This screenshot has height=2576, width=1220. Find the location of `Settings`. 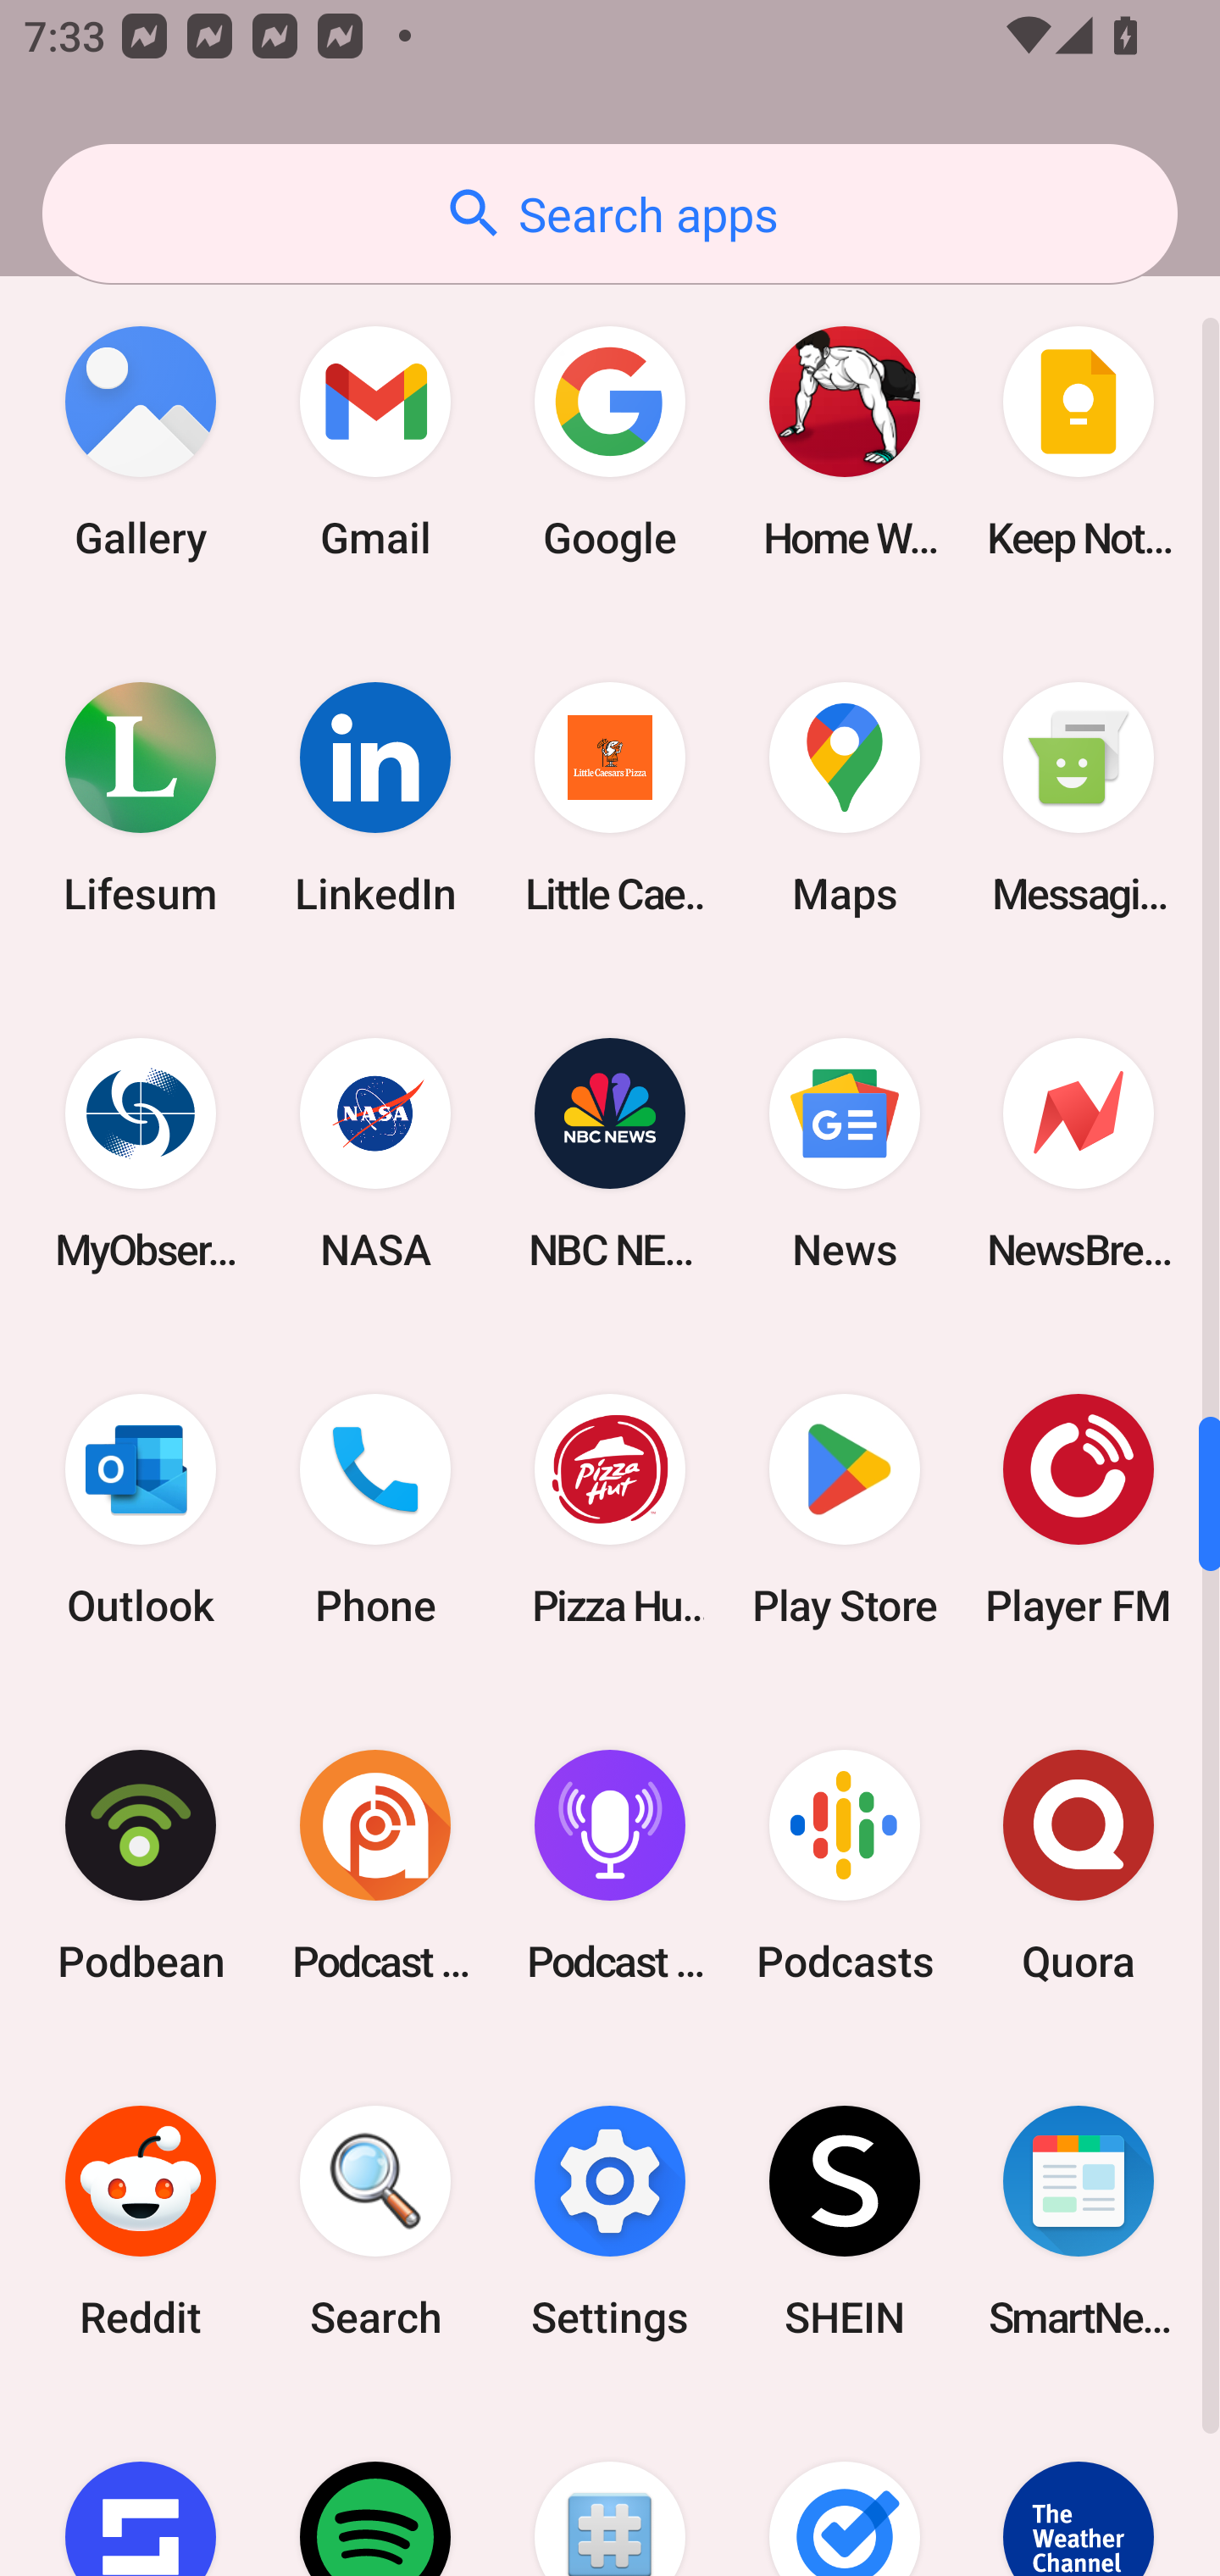

Settings is located at coordinates (610, 2222).